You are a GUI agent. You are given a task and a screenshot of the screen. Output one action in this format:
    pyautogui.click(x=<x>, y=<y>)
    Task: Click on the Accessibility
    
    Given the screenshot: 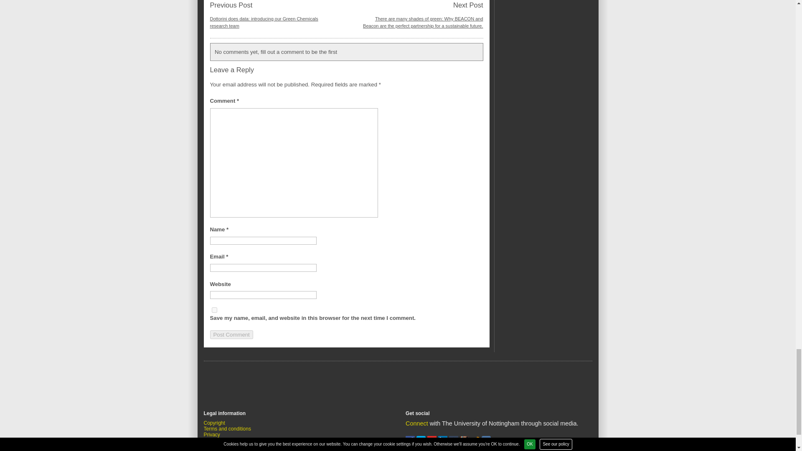 What is the action you would take?
    pyautogui.click(x=217, y=446)
    